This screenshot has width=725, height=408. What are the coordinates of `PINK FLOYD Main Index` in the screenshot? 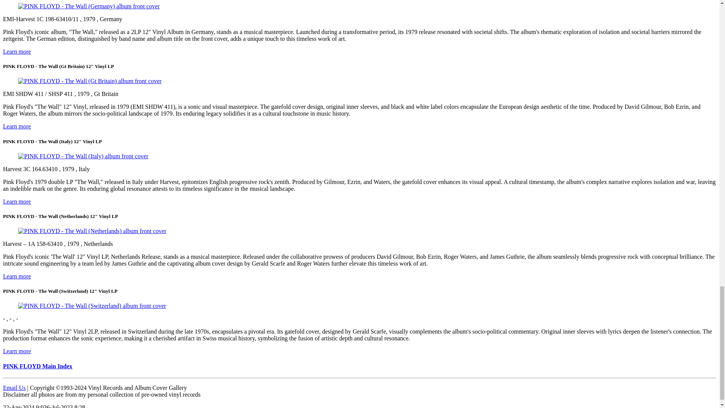 It's located at (38, 366).